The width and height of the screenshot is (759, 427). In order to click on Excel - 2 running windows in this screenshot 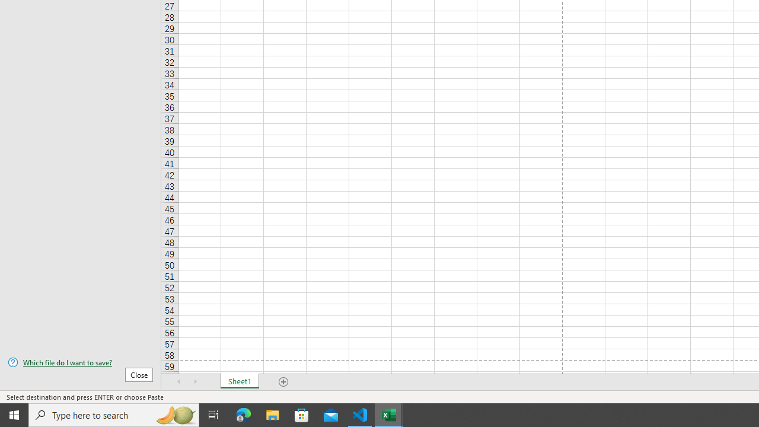, I will do `click(389, 415)`.